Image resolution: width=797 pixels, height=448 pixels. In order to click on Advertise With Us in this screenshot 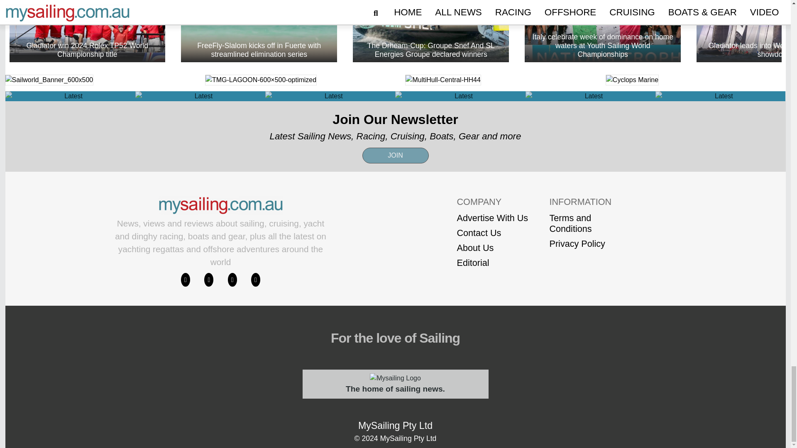, I will do `click(492, 218)`.